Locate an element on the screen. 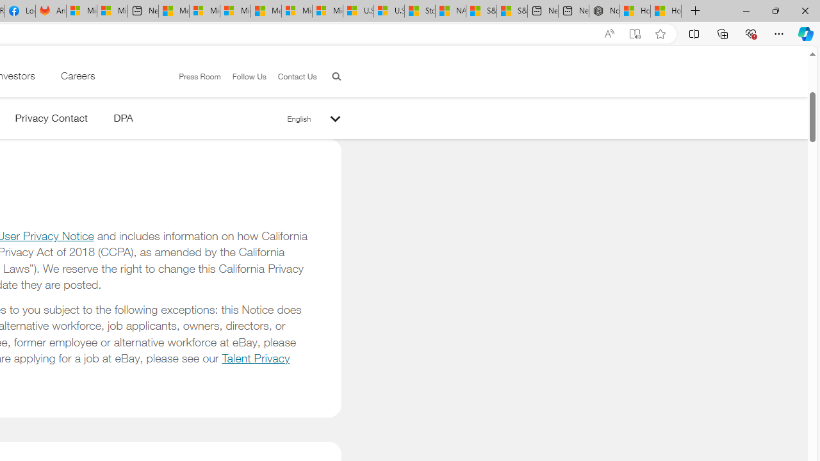 The width and height of the screenshot is (820, 461). DPA is located at coordinates (123, 120).